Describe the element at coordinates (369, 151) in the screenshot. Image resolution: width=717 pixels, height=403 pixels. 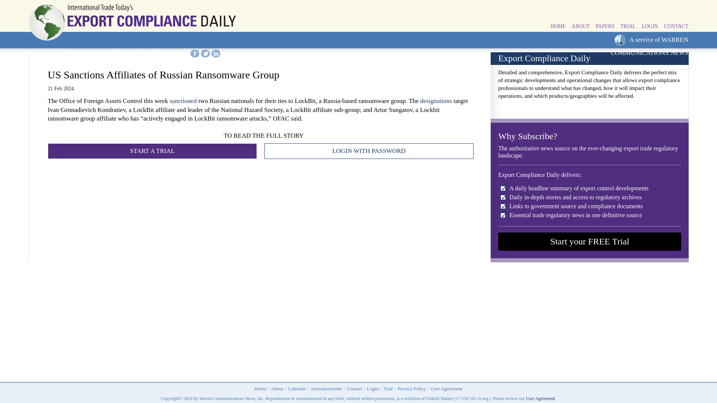
I see `LOGIN WITH PASSWORD` at that location.